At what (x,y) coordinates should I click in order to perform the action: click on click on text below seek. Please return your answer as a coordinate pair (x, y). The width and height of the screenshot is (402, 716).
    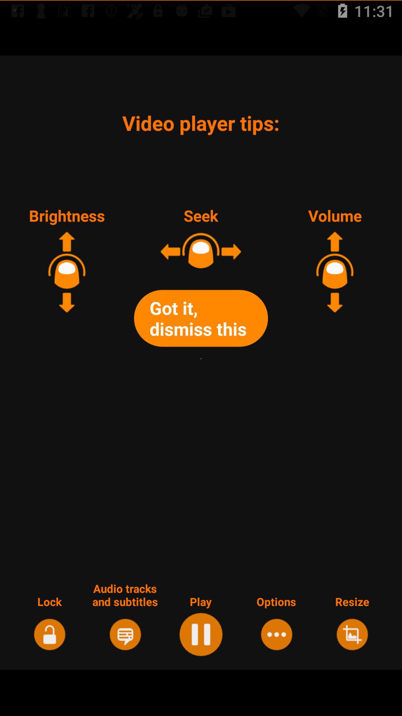
    Looking at the image, I should click on (201, 317).